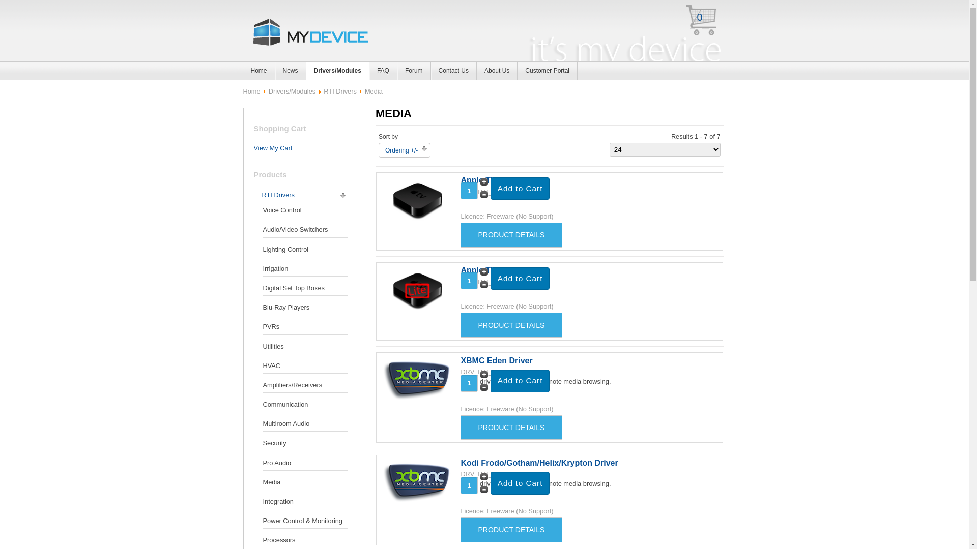 The image size is (977, 549). Describe the element at coordinates (305, 230) in the screenshot. I see `Audio/Video Switchers` at that location.